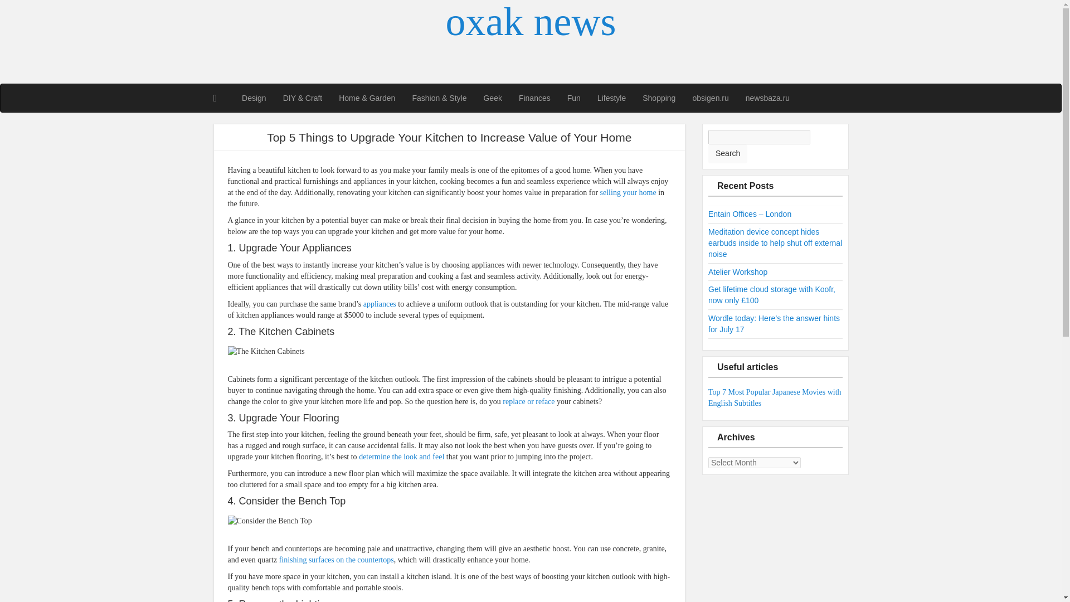 This screenshot has width=1070, height=602. Describe the element at coordinates (612, 98) in the screenshot. I see `Lifestyle` at that location.